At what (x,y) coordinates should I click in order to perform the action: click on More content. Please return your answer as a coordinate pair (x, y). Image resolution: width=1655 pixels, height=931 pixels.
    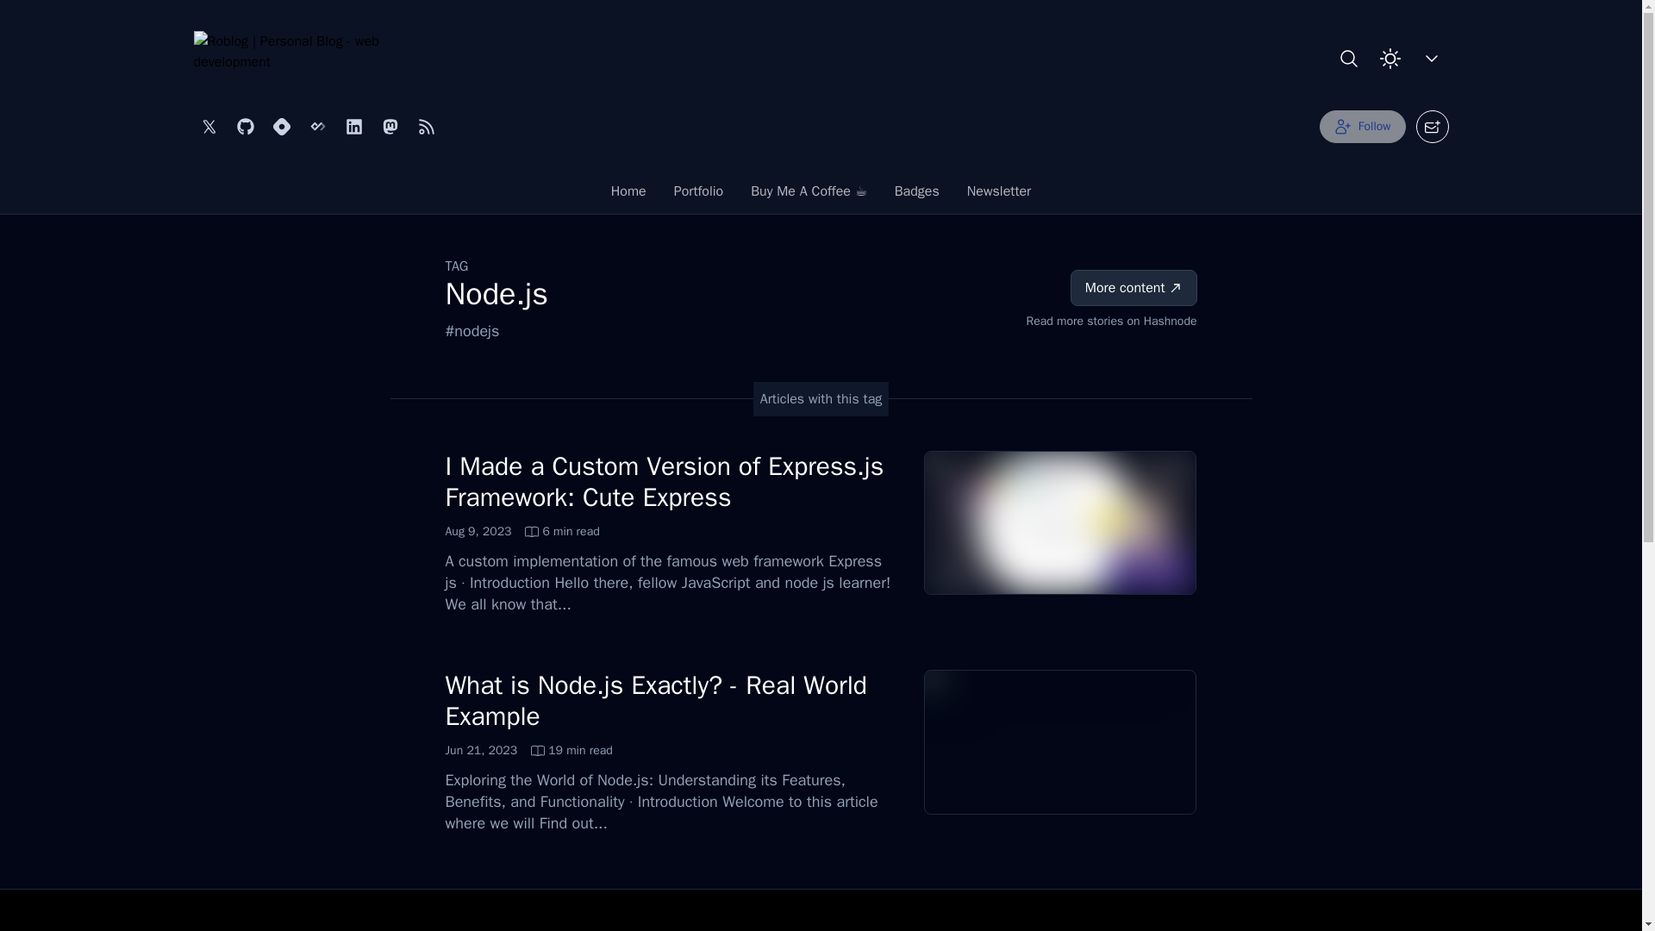
    Looking at the image, I should click on (522, 531).